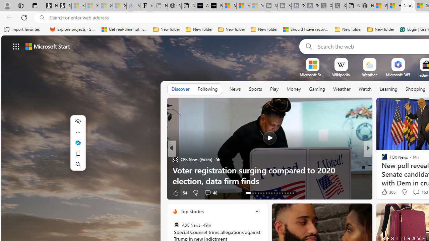  I want to click on Wikipedia, so click(341, 75).